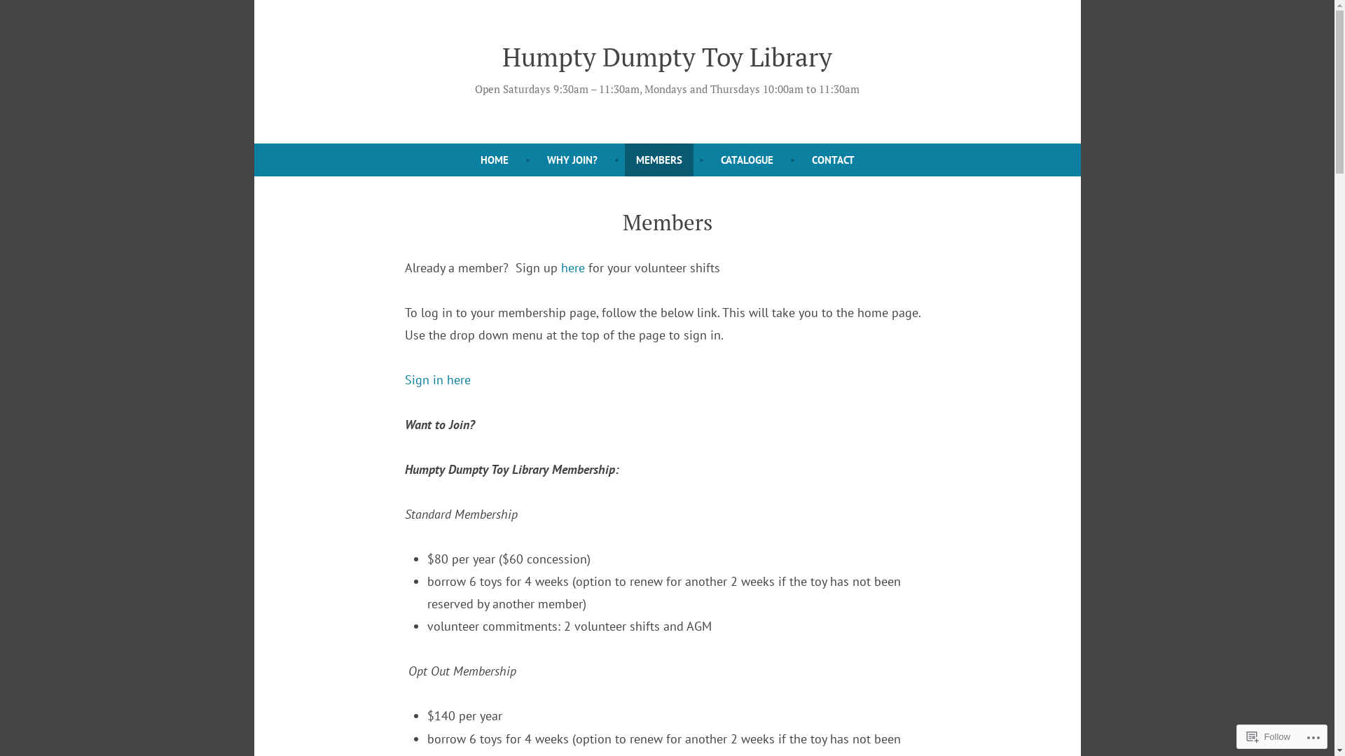 The image size is (1345, 756). What do you see at coordinates (747, 160) in the screenshot?
I see `CATALOGUE` at bounding box center [747, 160].